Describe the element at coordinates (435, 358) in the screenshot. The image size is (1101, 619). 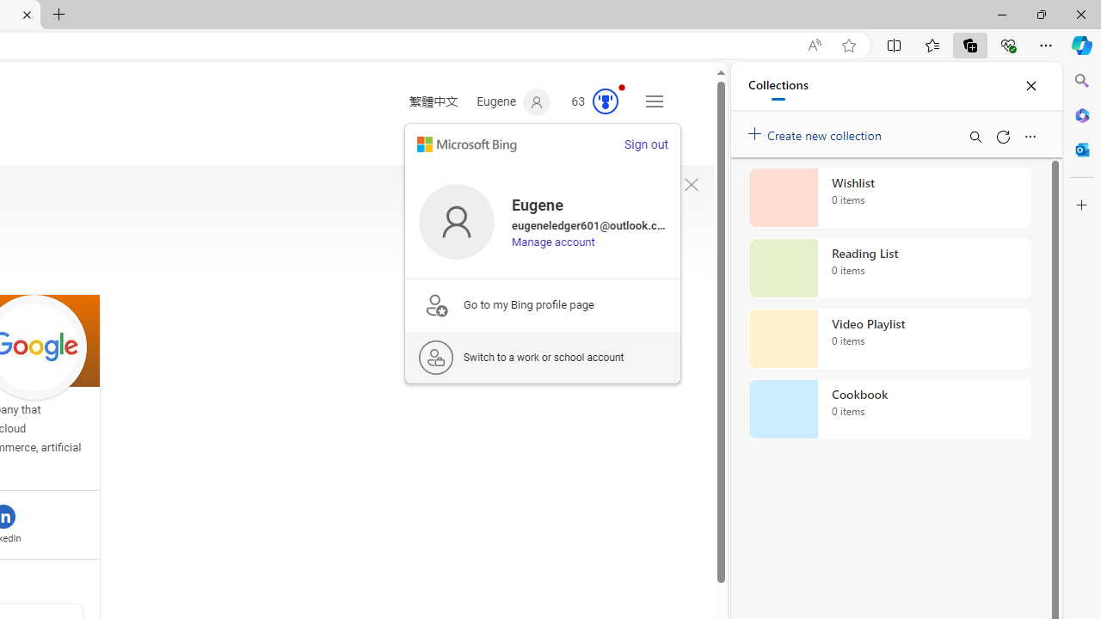
I see `work signin` at that location.